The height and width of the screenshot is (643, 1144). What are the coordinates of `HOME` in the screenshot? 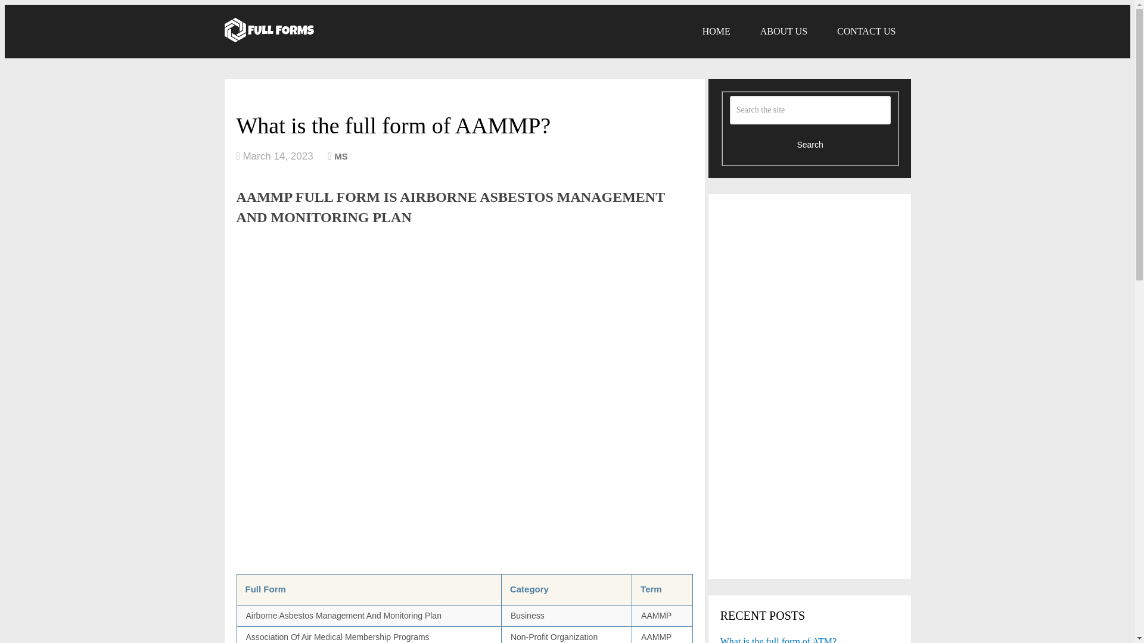 It's located at (716, 31).